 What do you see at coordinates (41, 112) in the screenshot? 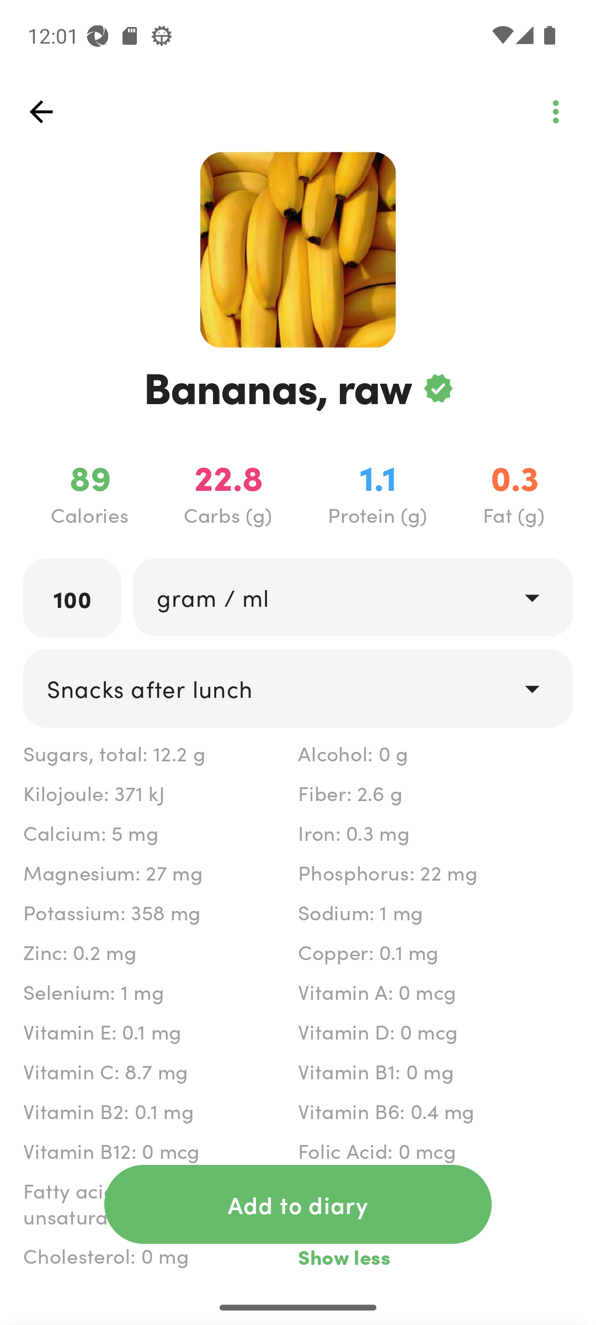
I see `top_left_action` at bounding box center [41, 112].